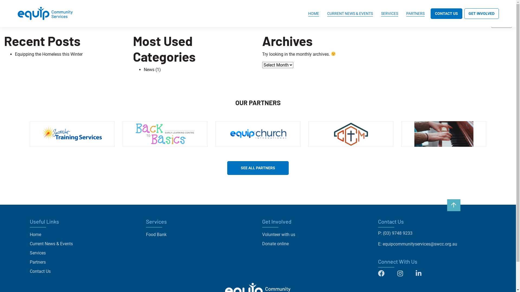 This screenshot has height=292, width=520. Describe the element at coordinates (258, 135) in the screenshot. I see `Equip Church International` at that location.